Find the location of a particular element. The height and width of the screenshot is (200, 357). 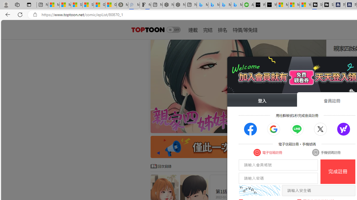

Microsoft Bing Travel - Shangri-La Hotel Bangkok is located at coordinates (237, 5).